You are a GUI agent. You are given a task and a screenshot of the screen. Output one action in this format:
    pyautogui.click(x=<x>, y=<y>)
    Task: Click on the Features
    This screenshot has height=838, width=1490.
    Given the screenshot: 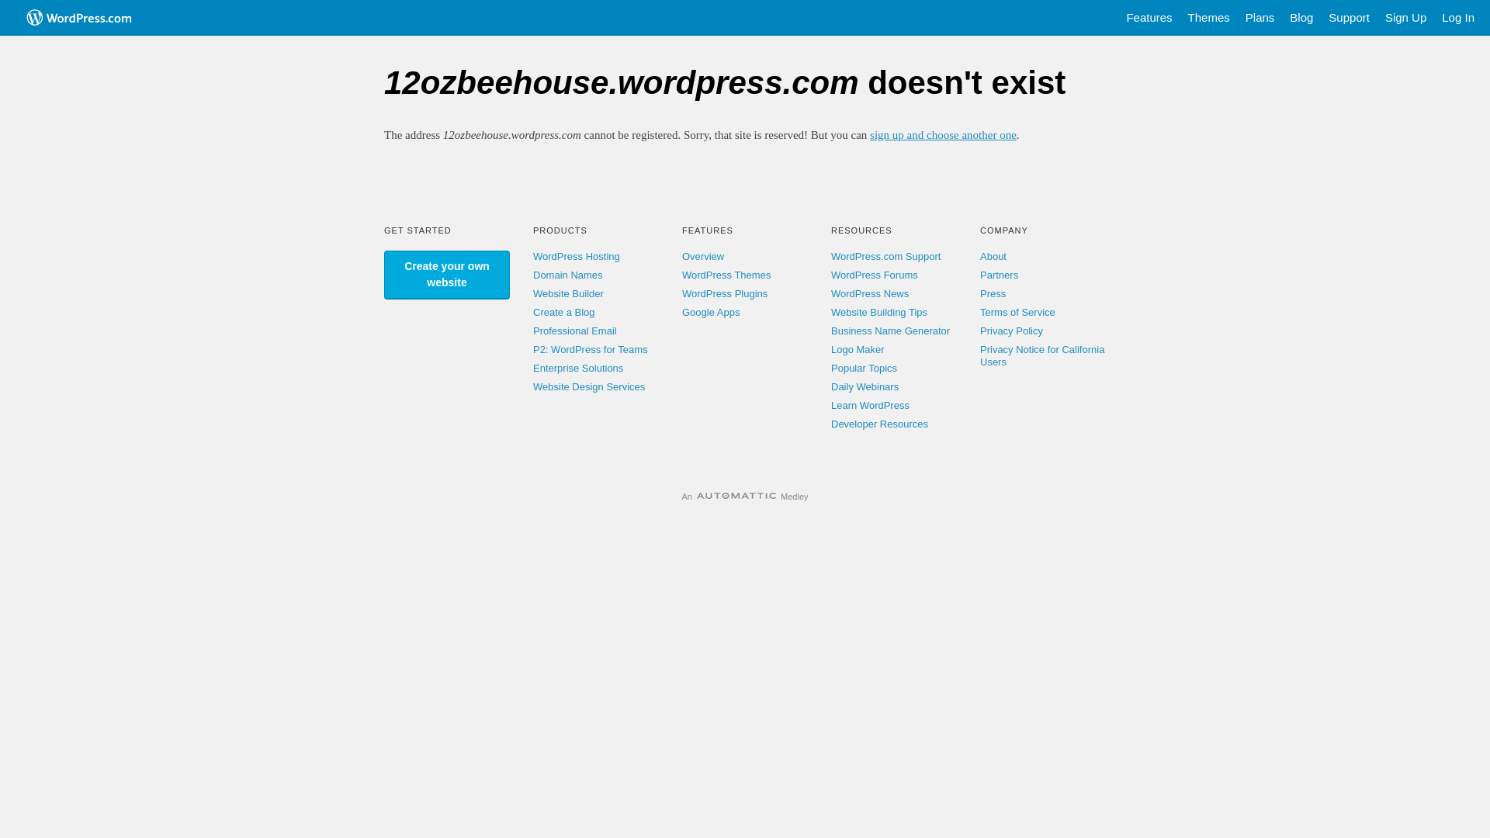 What is the action you would take?
    pyautogui.click(x=1149, y=18)
    